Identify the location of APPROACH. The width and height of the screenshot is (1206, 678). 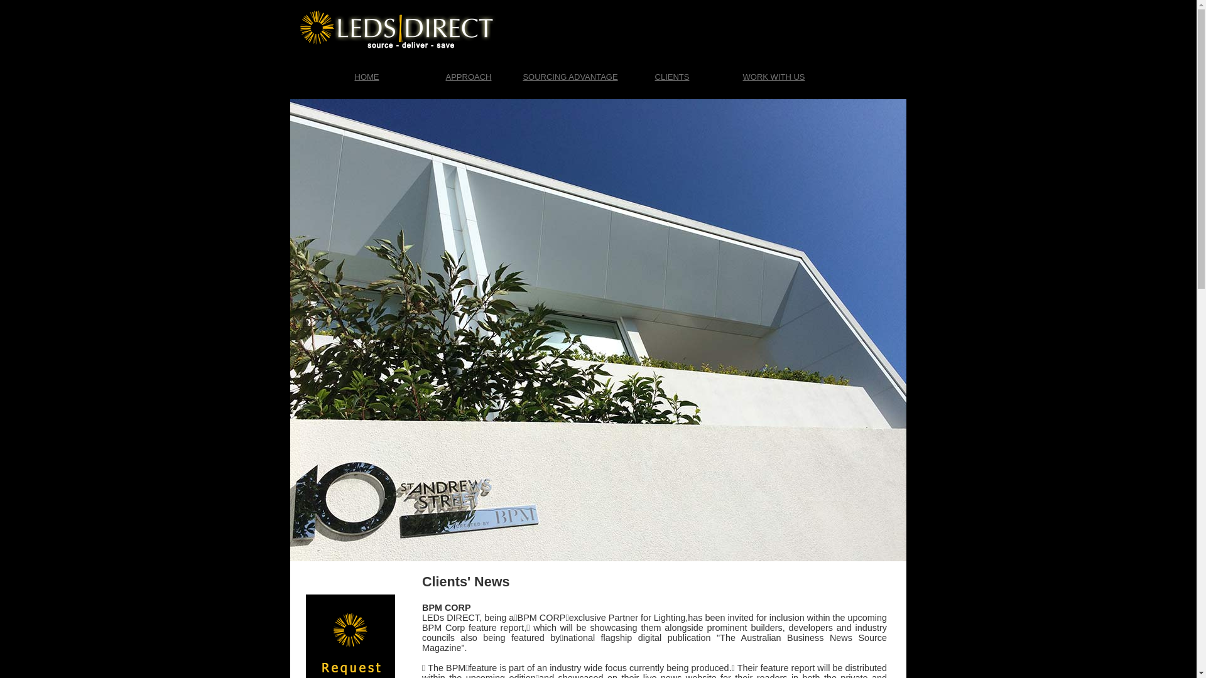
(469, 77).